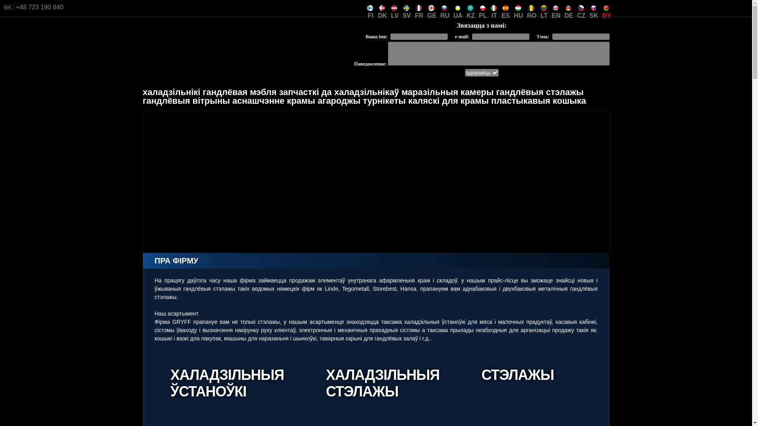 The height and width of the screenshot is (426, 758). What do you see at coordinates (544, 8) in the screenshot?
I see `LT` at bounding box center [544, 8].